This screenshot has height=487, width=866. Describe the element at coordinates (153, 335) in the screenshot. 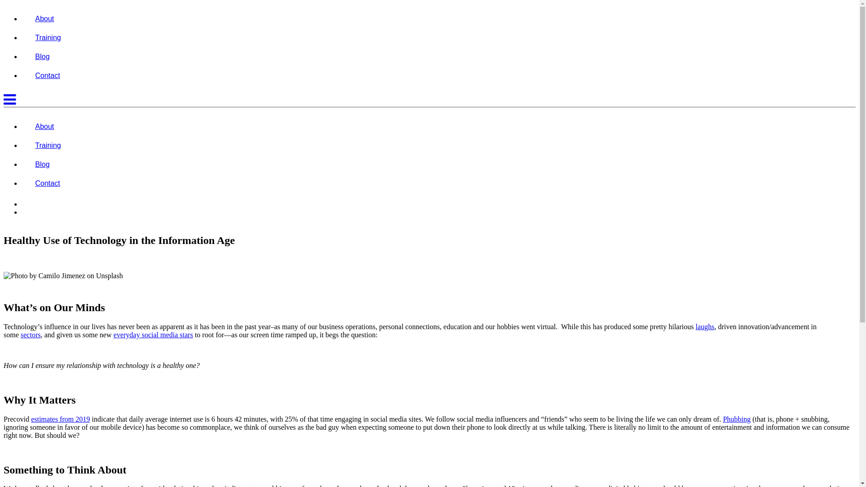

I see `everyday social media stars` at that location.